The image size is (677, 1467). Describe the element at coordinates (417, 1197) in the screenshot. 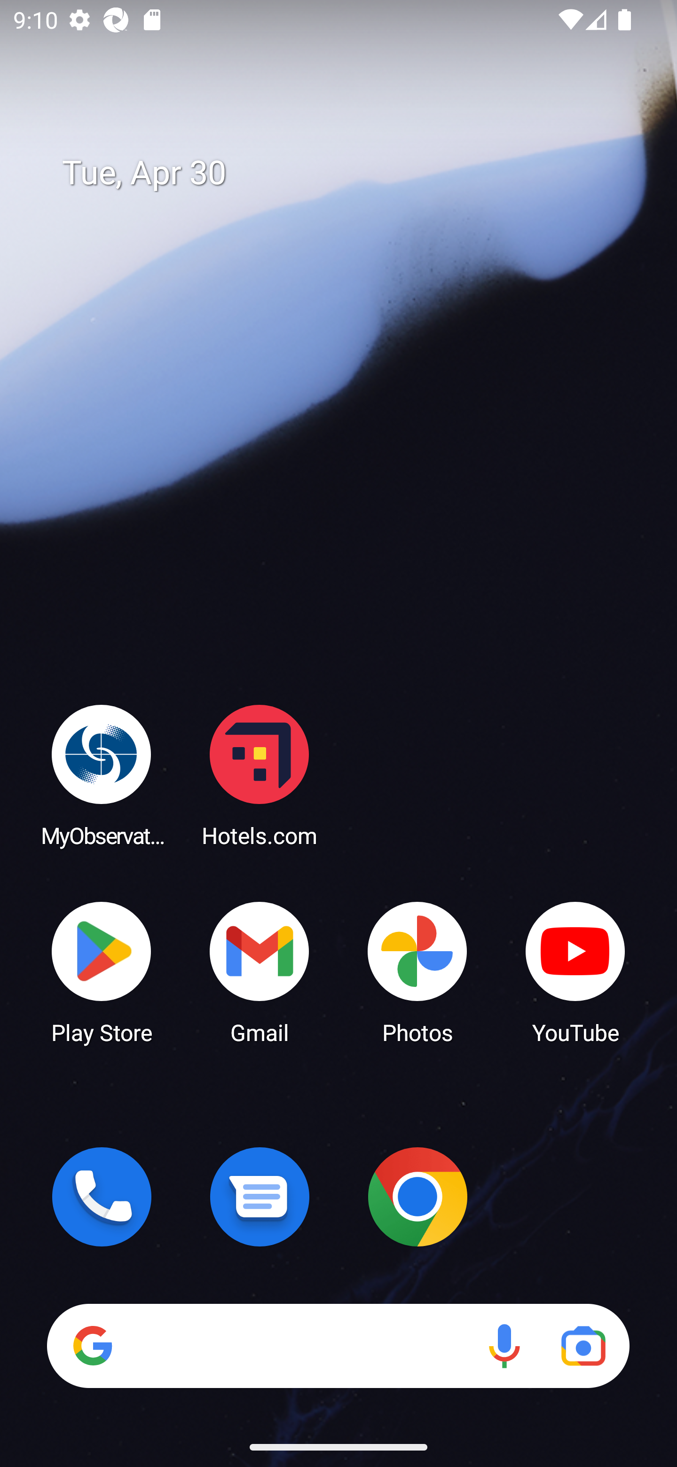

I see `Chrome` at that location.